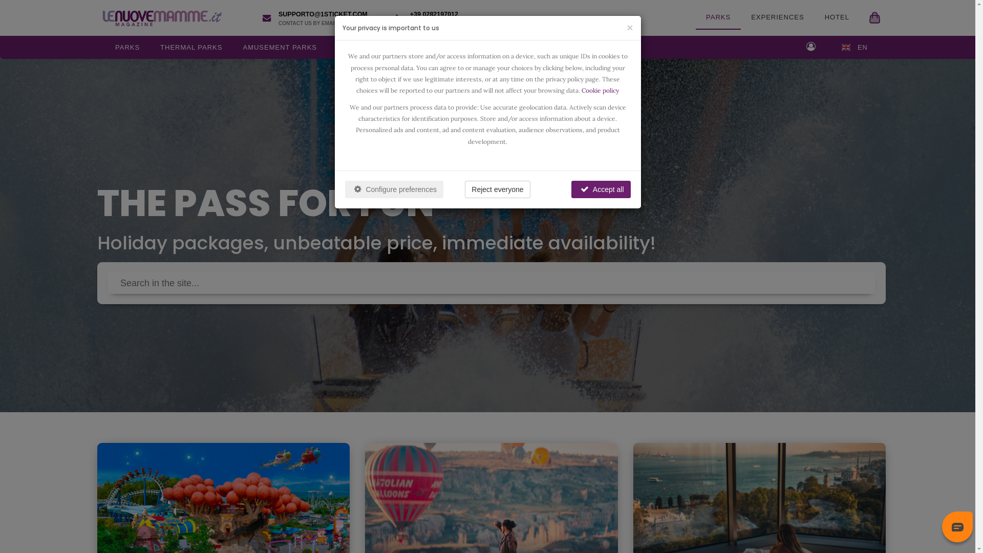 This screenshot has height=553, width=983. What do you see at coordinates (777, 17) in the screenshot?
I see `EXPERIENCES` at bounding box center [777, 17].